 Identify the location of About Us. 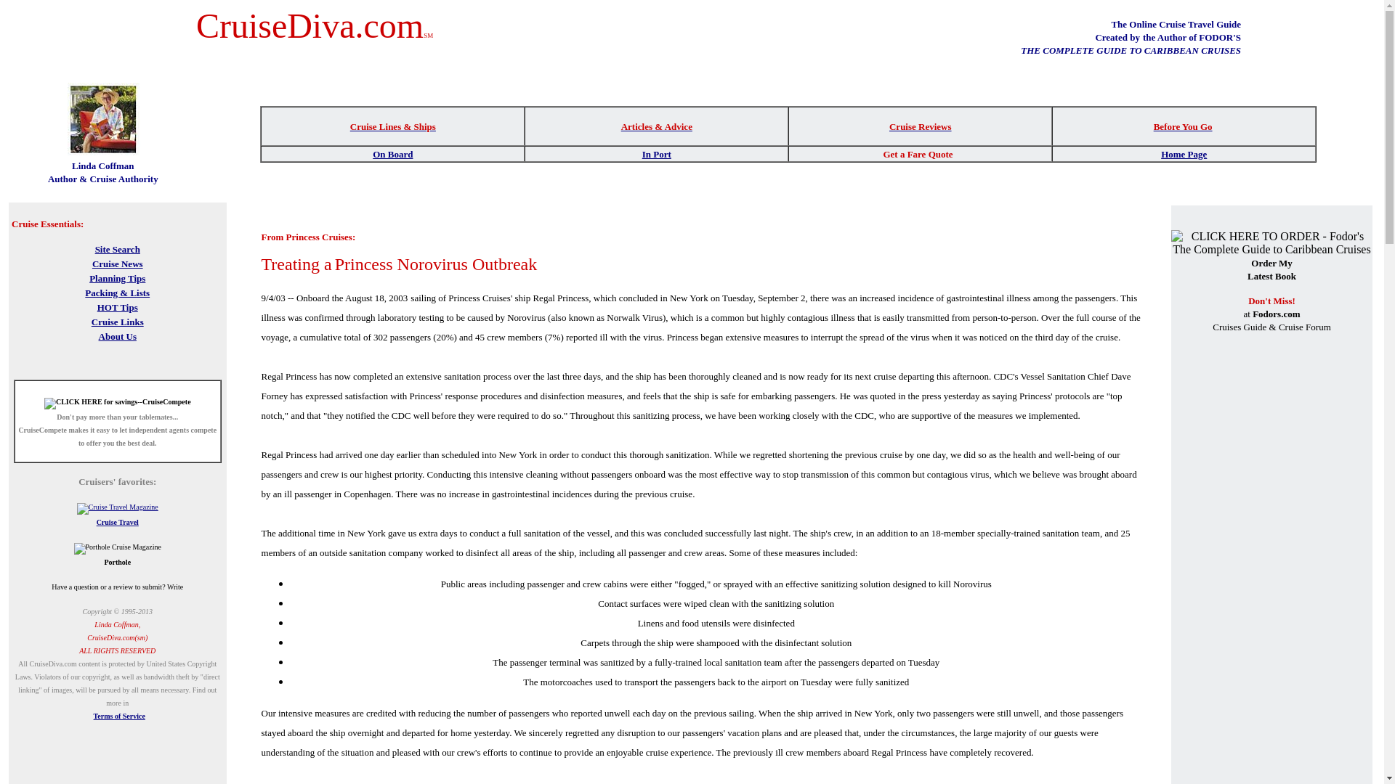
(118, 335).